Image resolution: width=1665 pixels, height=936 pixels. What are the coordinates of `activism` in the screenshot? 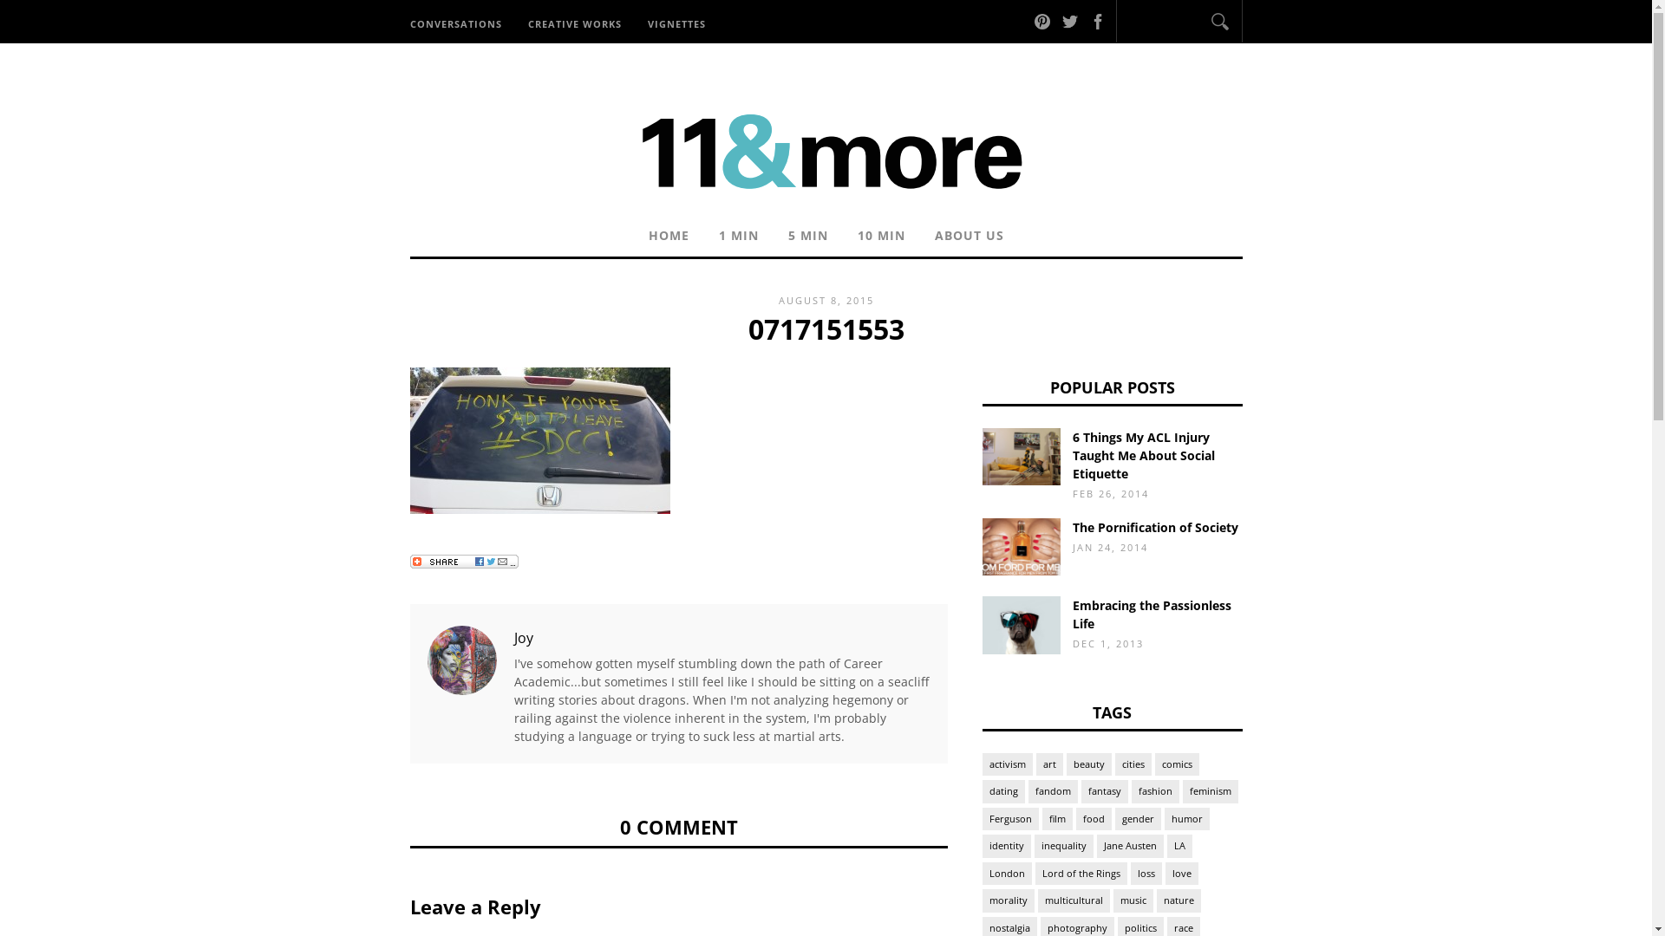 It's located at (1007, 764).